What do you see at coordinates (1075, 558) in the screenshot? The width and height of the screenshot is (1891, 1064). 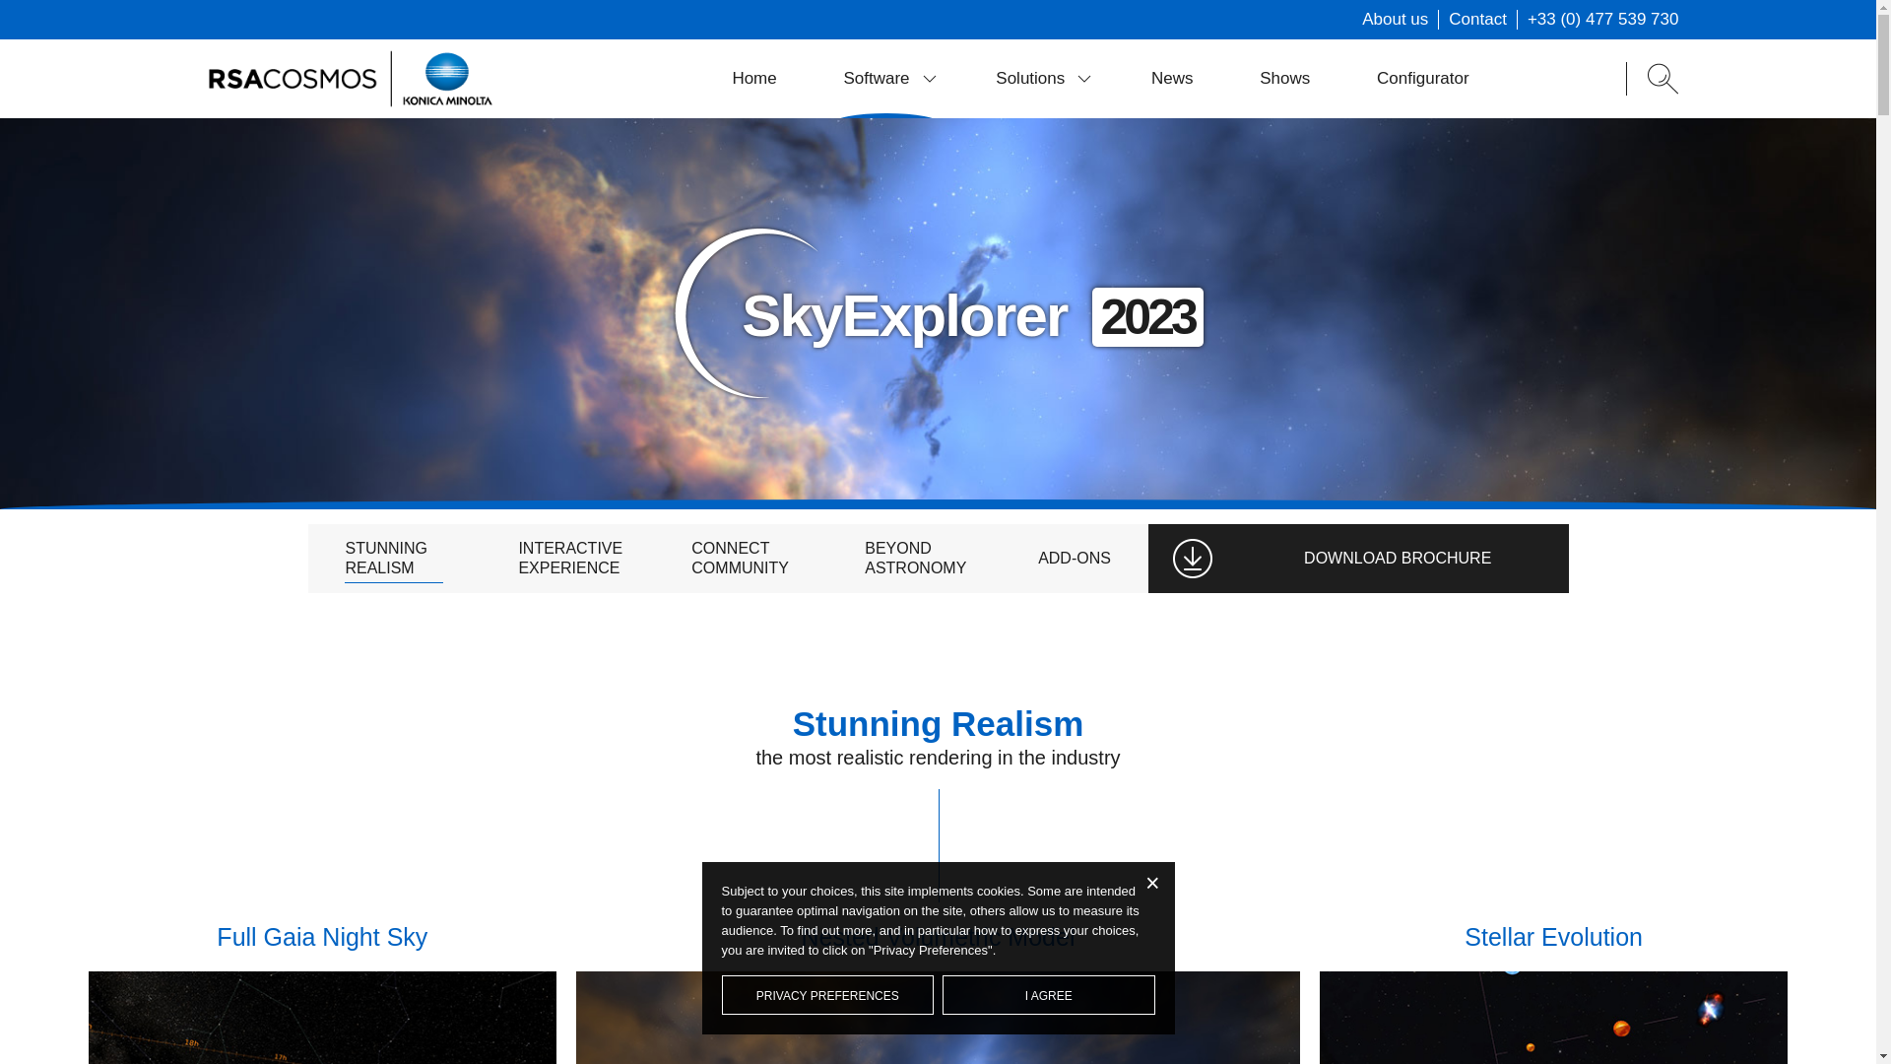 I see `Add-ons` at bounding box center [1075, 558].